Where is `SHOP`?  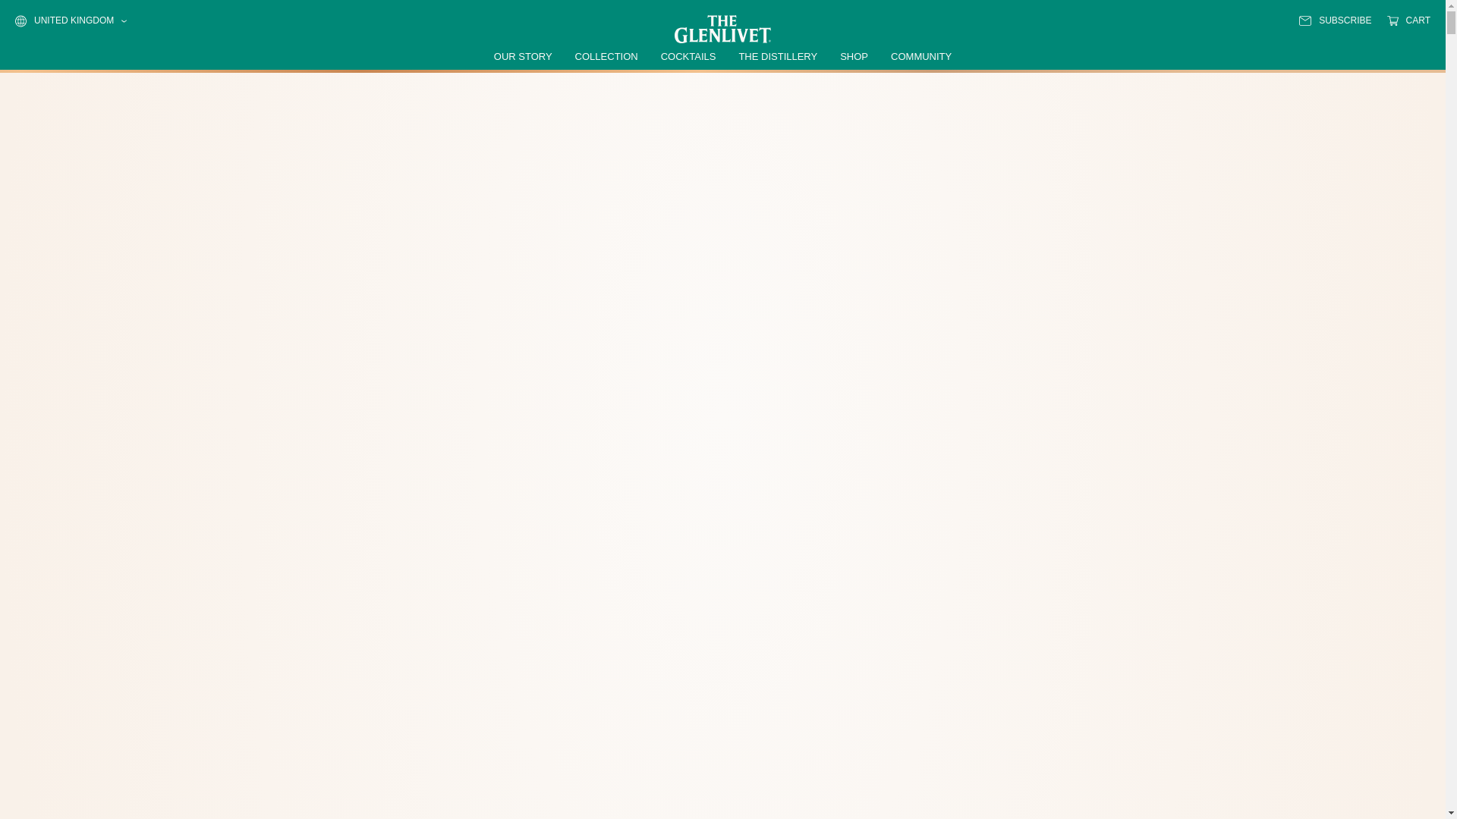
SHOP is located at coordinates (854, 56).